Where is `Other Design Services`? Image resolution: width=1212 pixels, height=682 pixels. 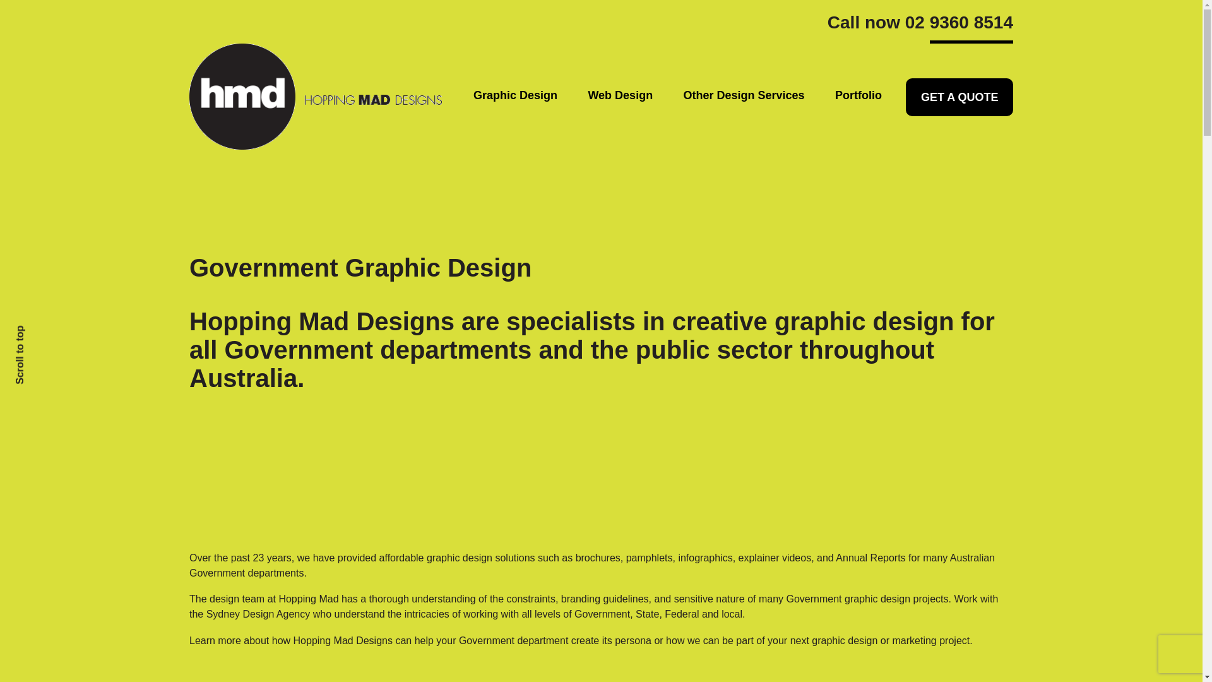 Other Design Services is located at coordinates (744, 96).